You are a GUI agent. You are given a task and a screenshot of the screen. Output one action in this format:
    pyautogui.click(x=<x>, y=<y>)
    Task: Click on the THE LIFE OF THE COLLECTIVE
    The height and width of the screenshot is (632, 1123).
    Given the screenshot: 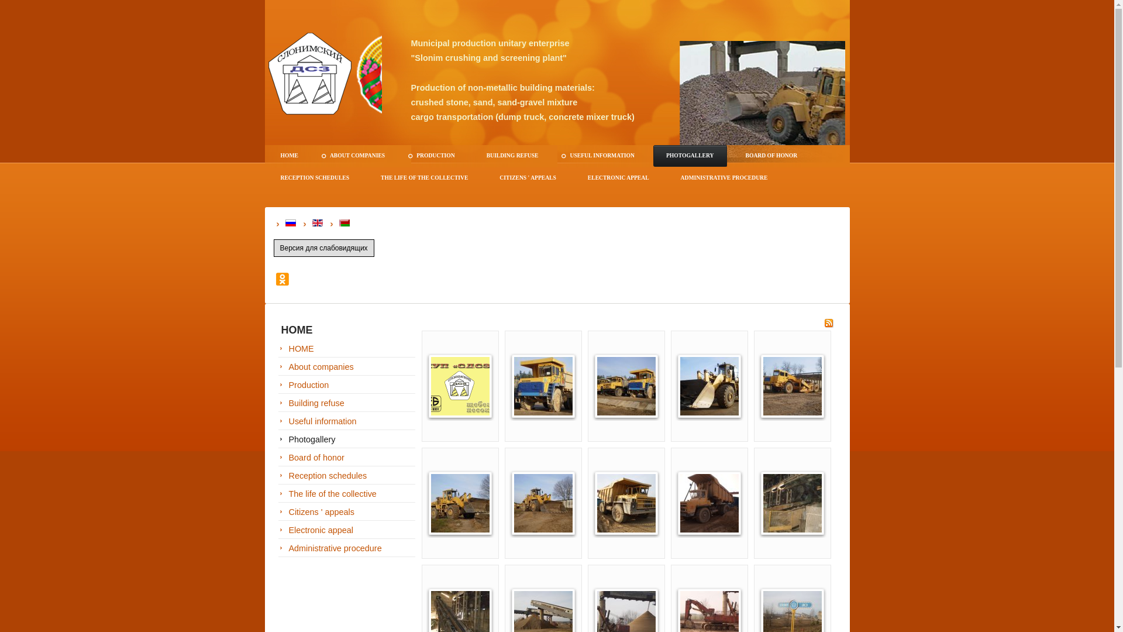 What is the action you would take?
    pyautogui.click(x=425, y=178)
    